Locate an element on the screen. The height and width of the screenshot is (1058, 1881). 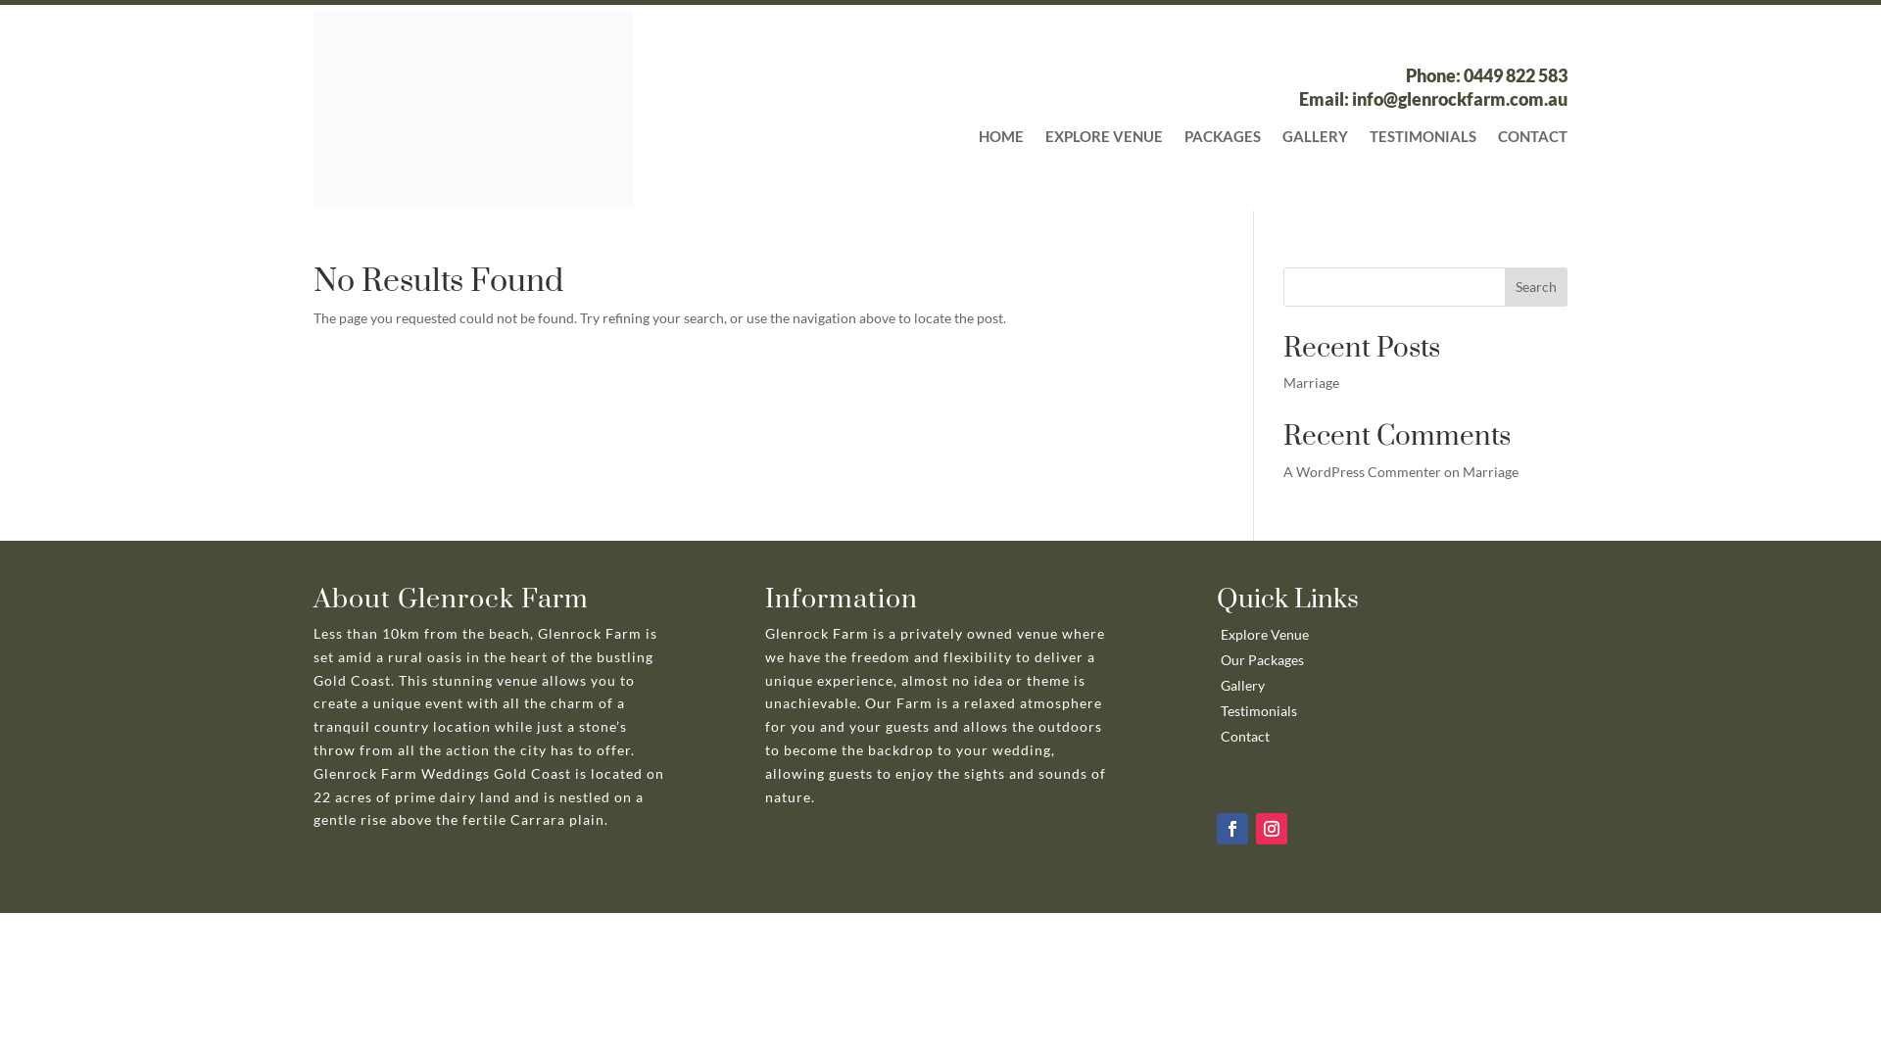
Explore Venue is located at coordinates (1265, 635).